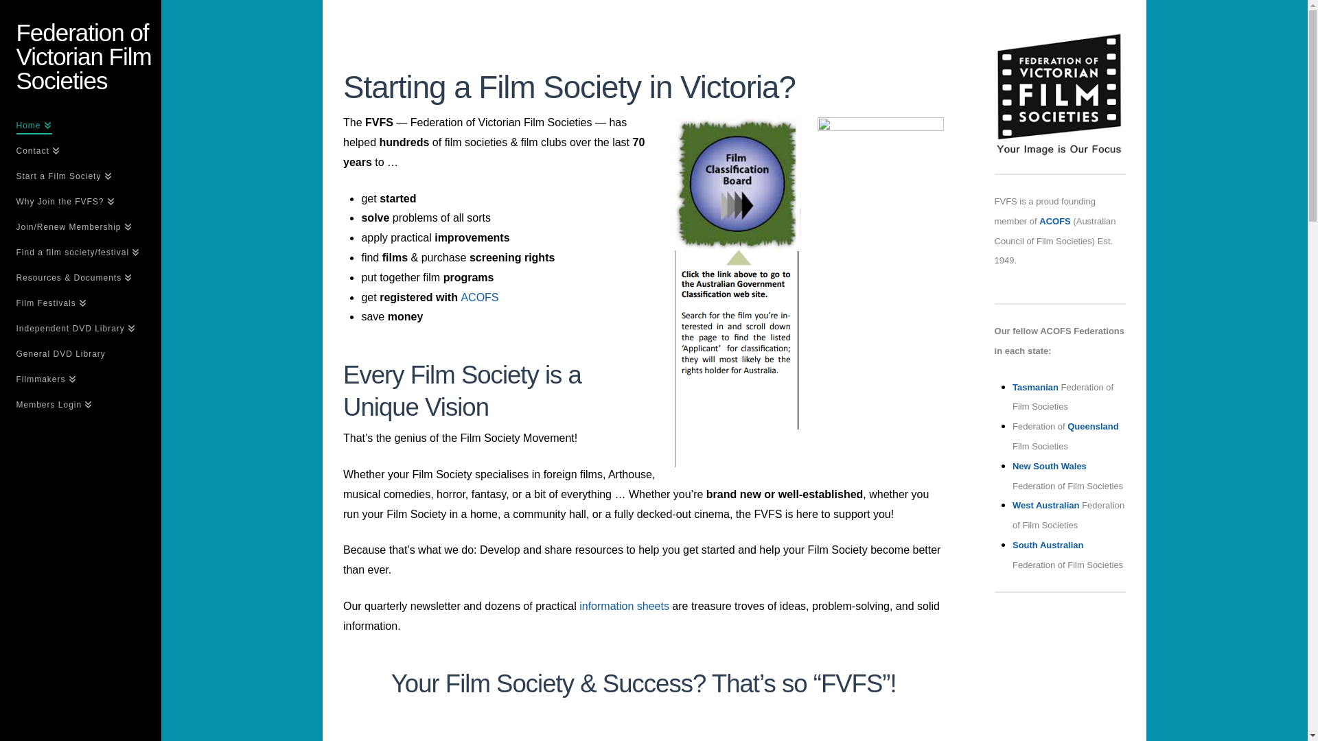  I want to click on information sheets, so click(625, 607).